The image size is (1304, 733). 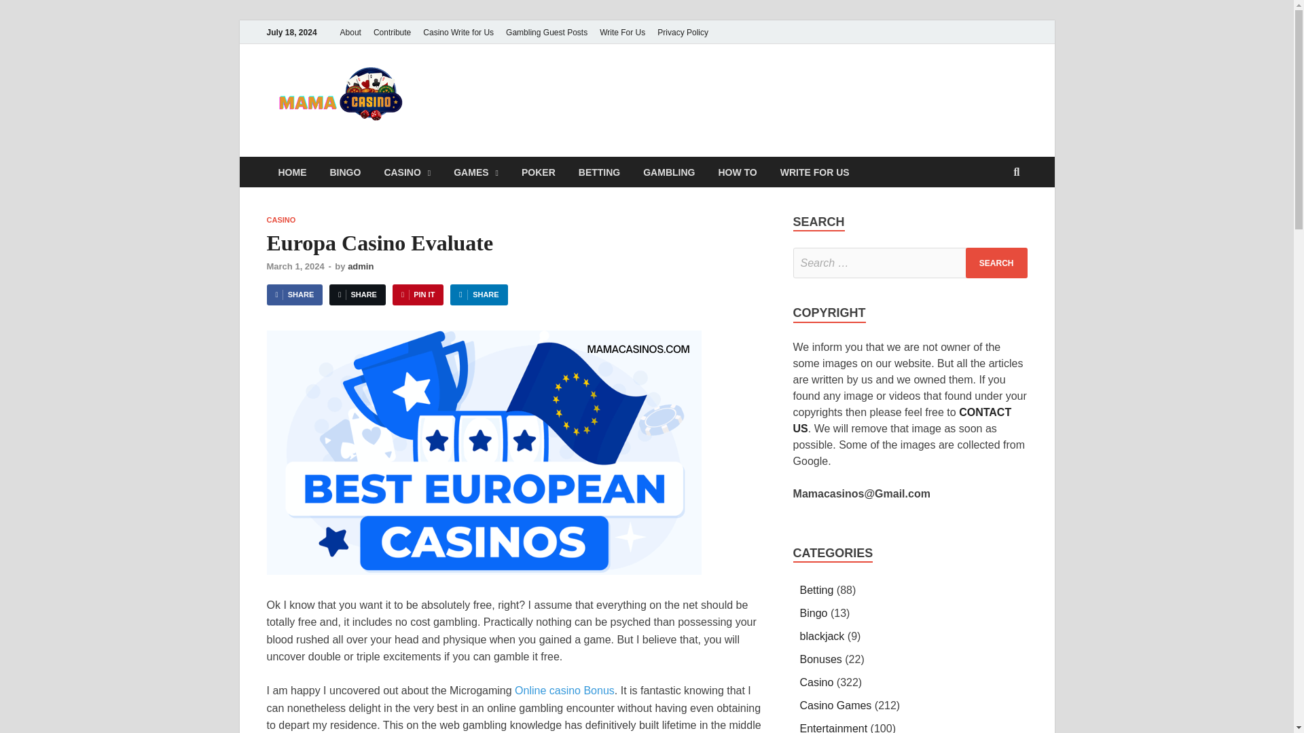 I want to click on Gambling Guest Posts, so click(x=546, y=32).